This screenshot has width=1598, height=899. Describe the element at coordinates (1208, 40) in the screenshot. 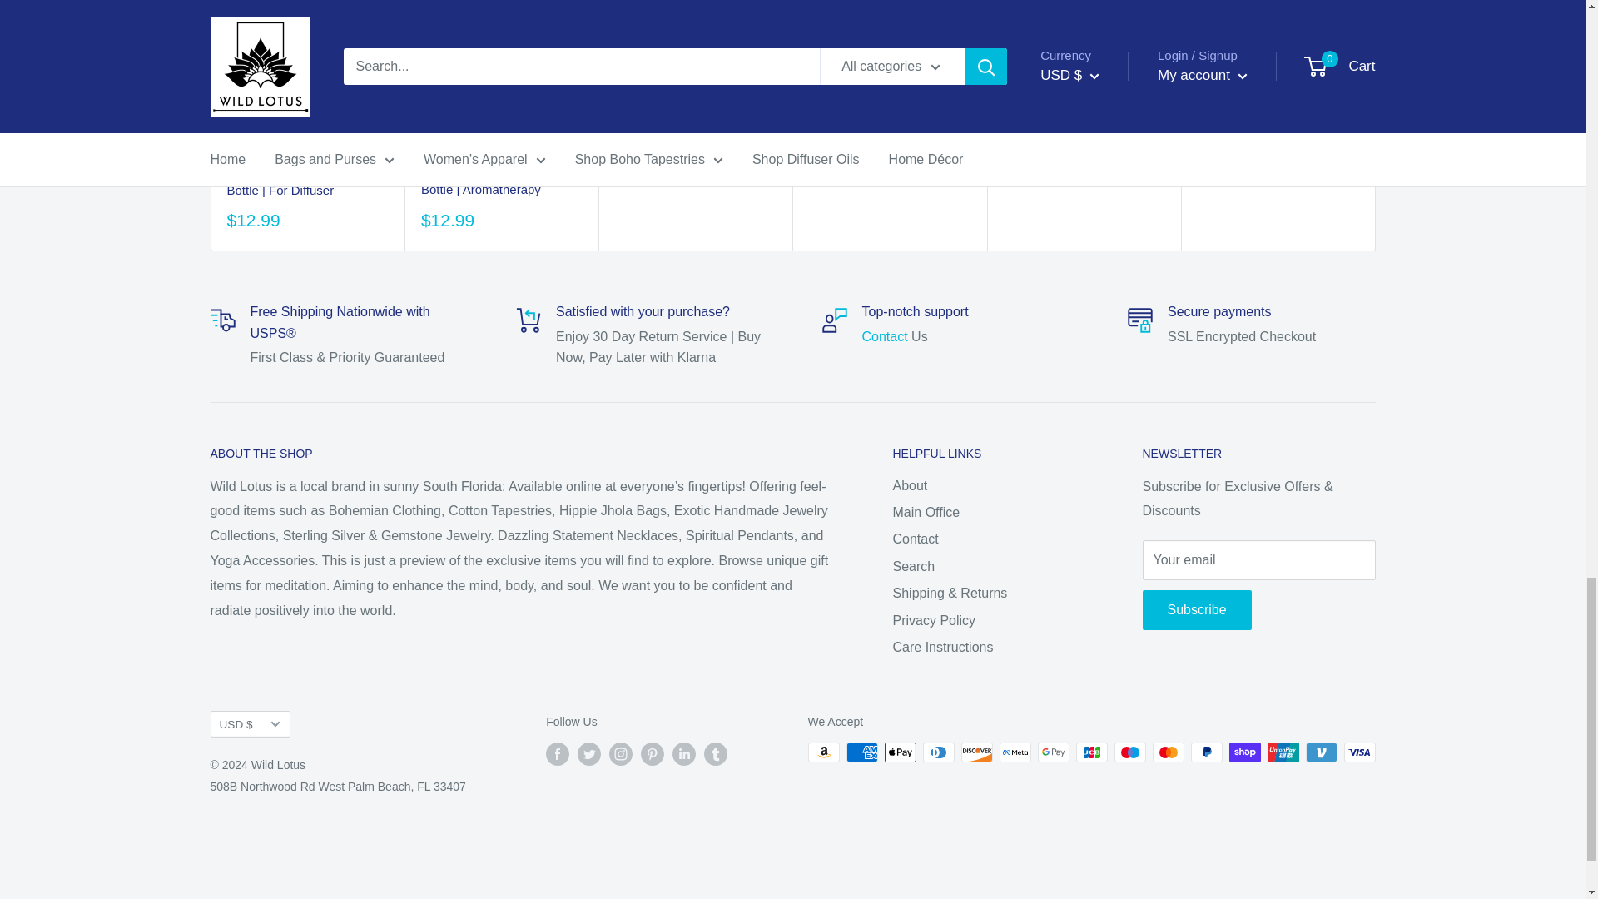

I see `White` at that location.